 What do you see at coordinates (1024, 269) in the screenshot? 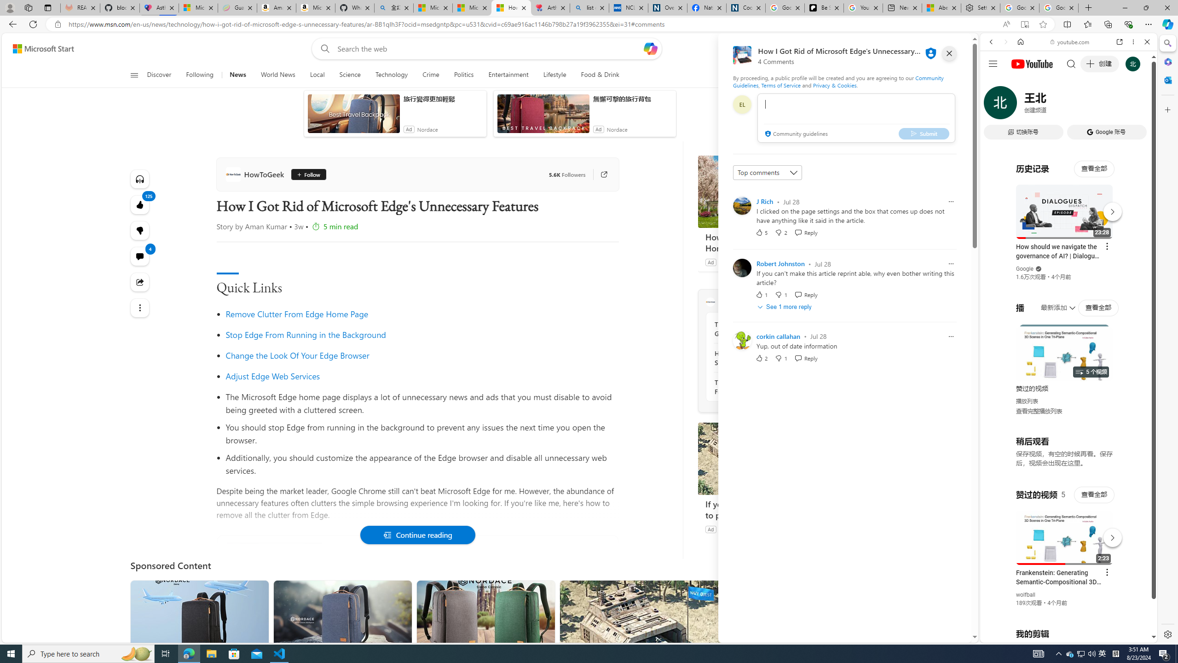
I see `Google` at bounding box center [1024, 269].